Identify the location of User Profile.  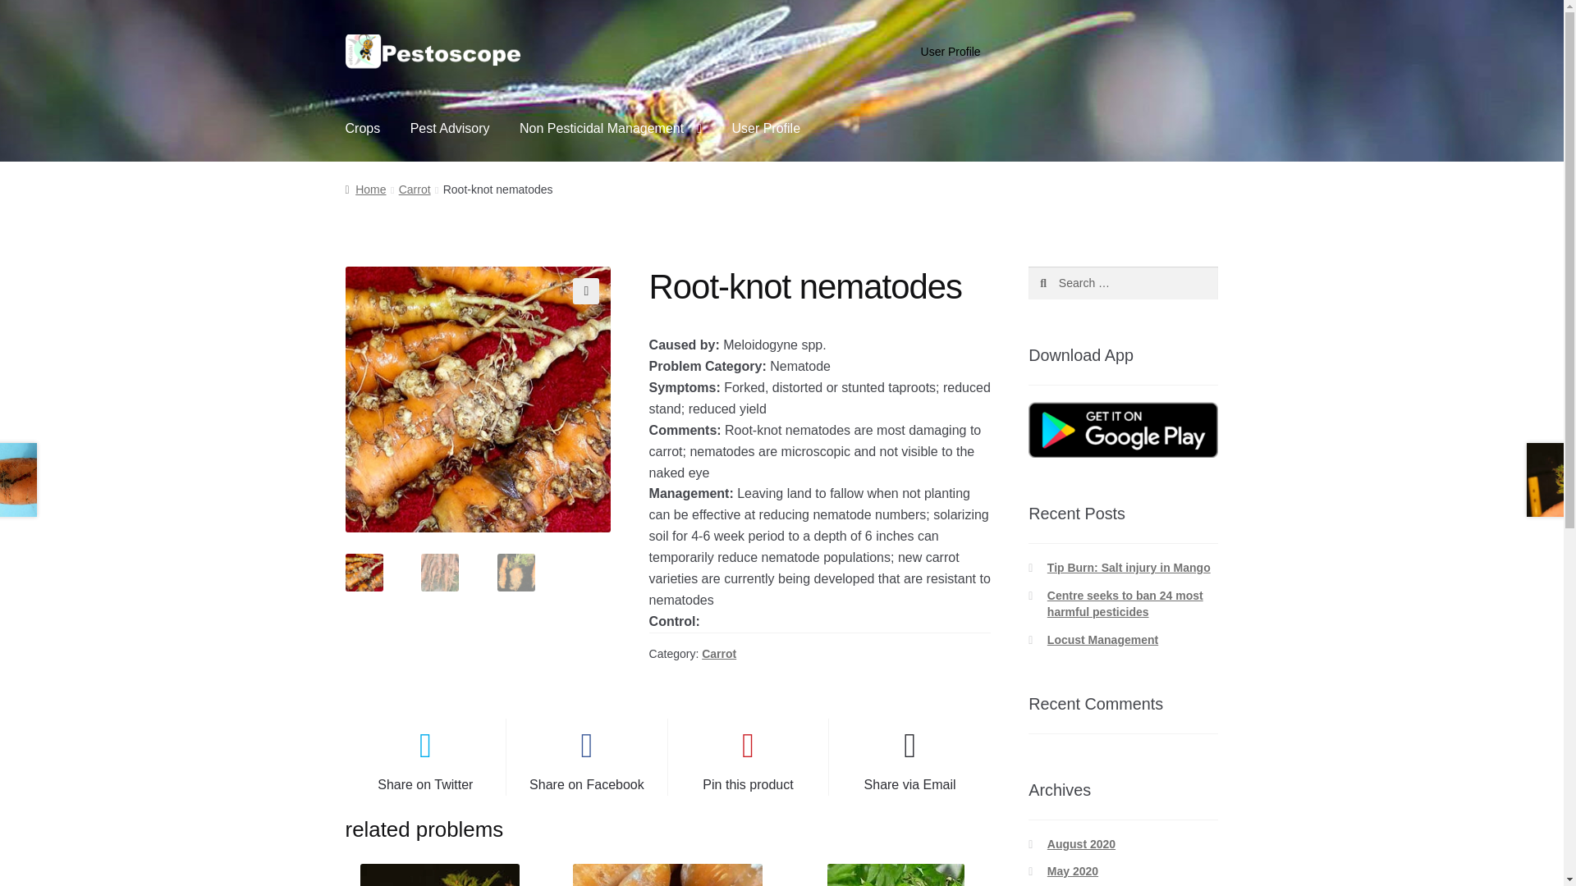
(765, 129).